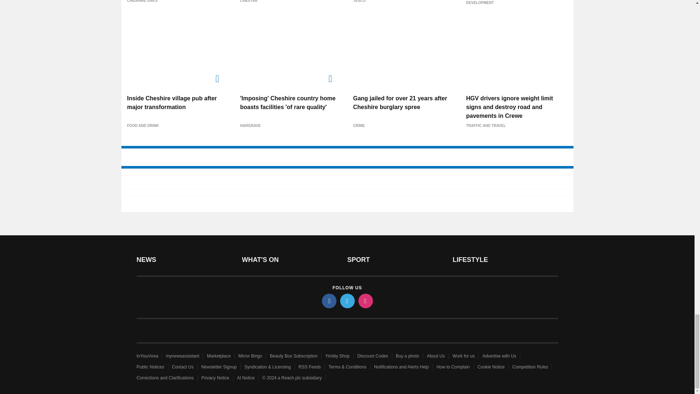  What do you see at coordinates (347, 301) in the screenshot?
I see `twitter` at bounding box center [347, 301].